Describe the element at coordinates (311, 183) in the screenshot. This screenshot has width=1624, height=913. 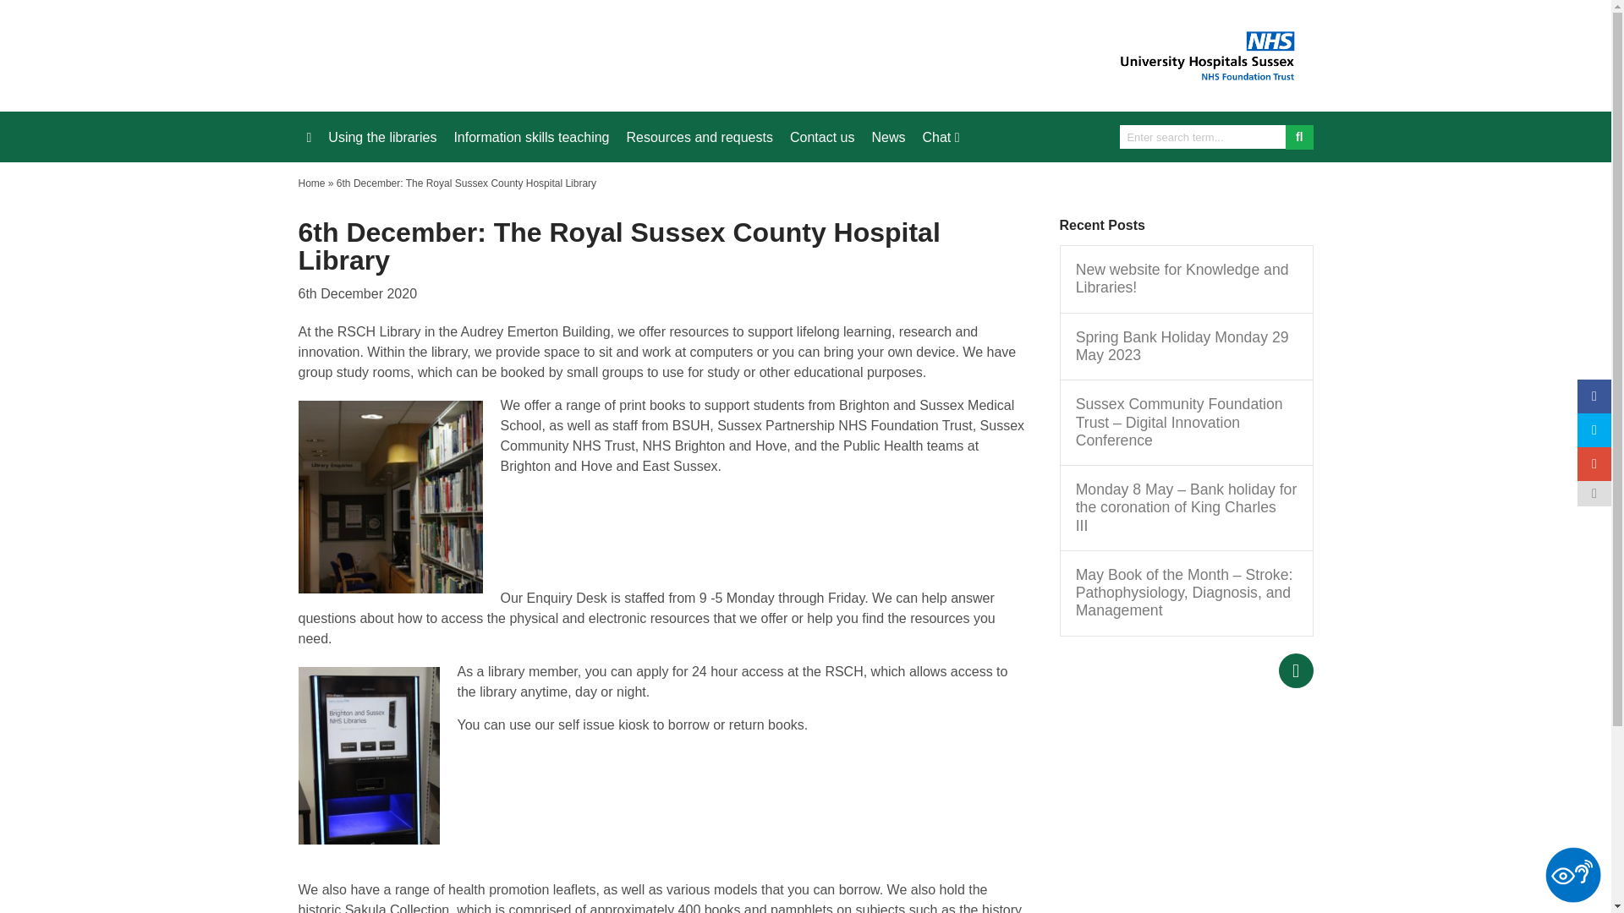
I see `Home` at that location.